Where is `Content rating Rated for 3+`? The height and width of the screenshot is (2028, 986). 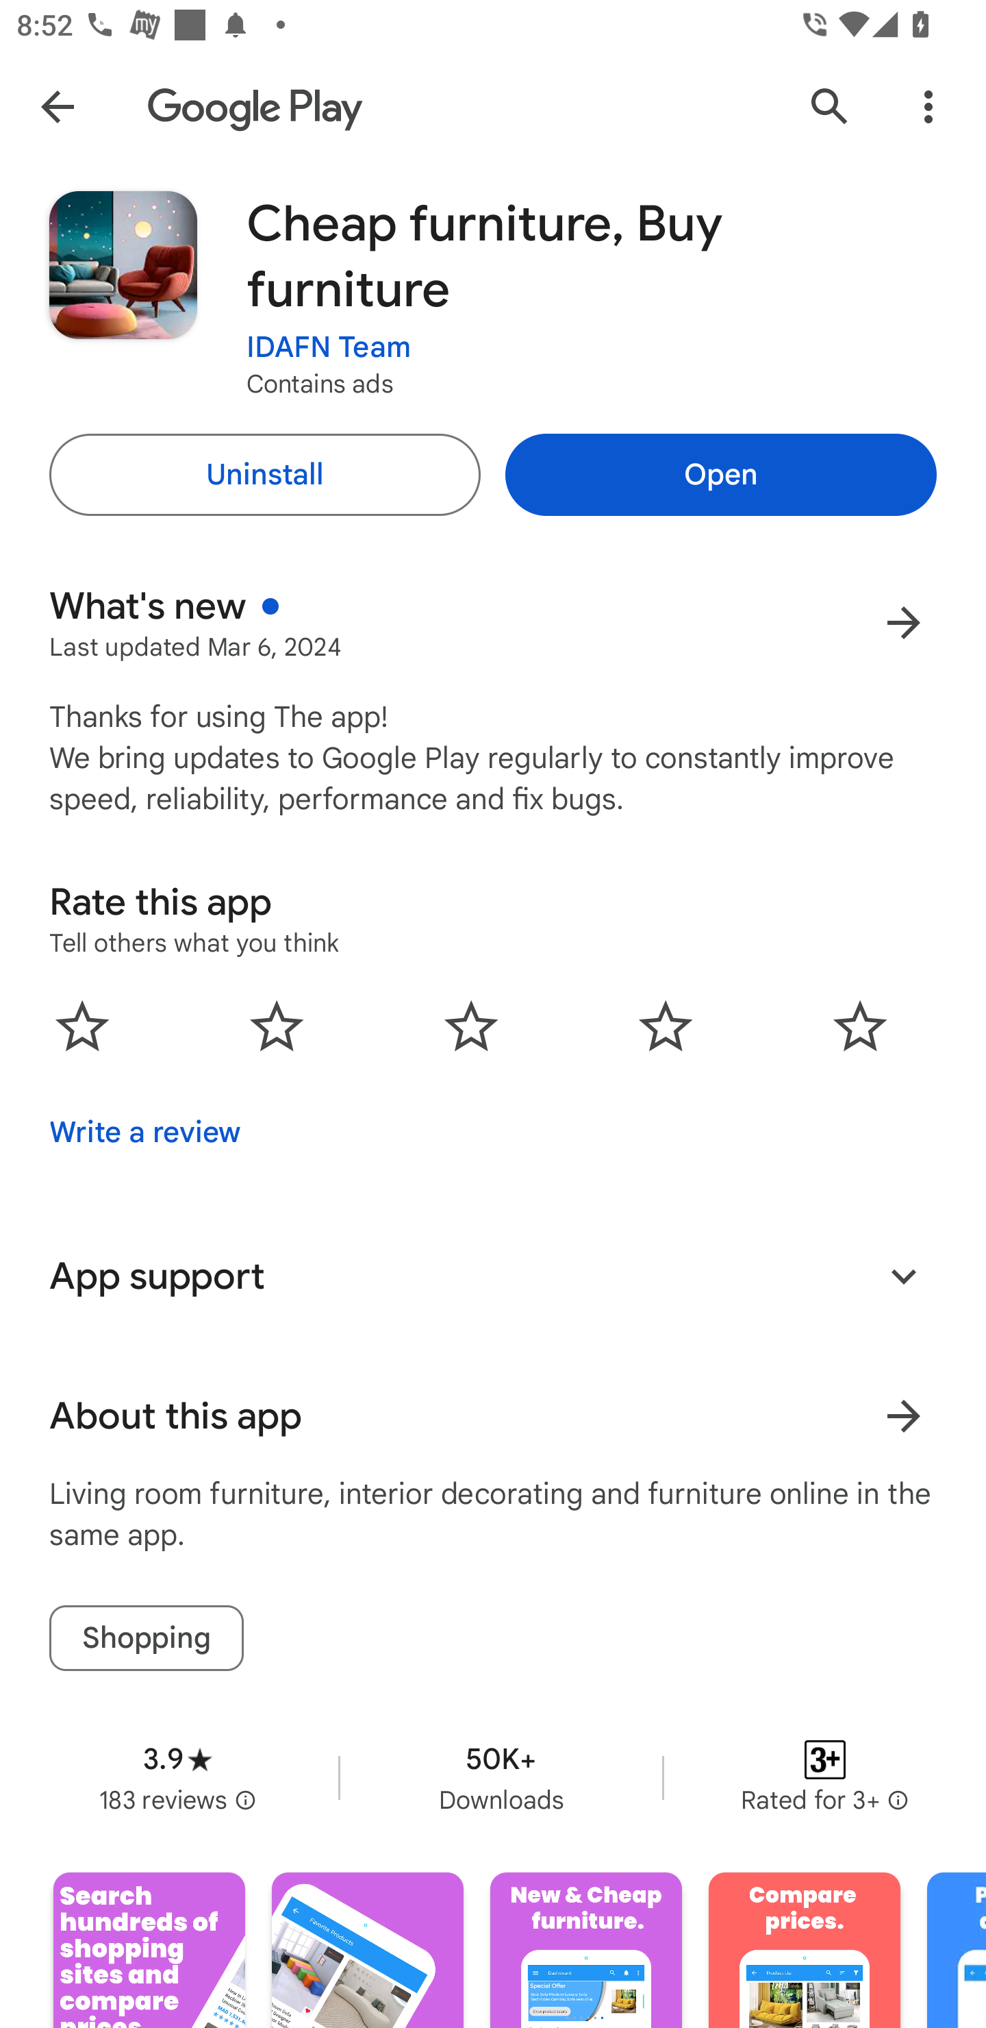
Content rating Rated for 3+ is located at coordinates (825, 1777).